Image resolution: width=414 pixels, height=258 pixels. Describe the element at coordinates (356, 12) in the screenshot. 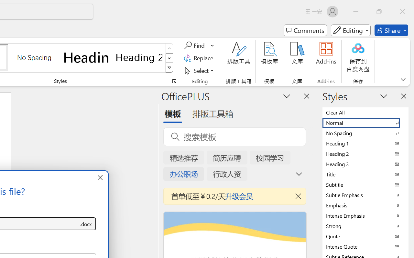

I see `Minimize` at that location.